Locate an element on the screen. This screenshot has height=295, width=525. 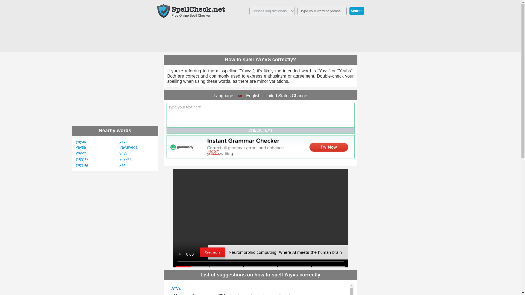
yayying is located at coordinates (126, 158).